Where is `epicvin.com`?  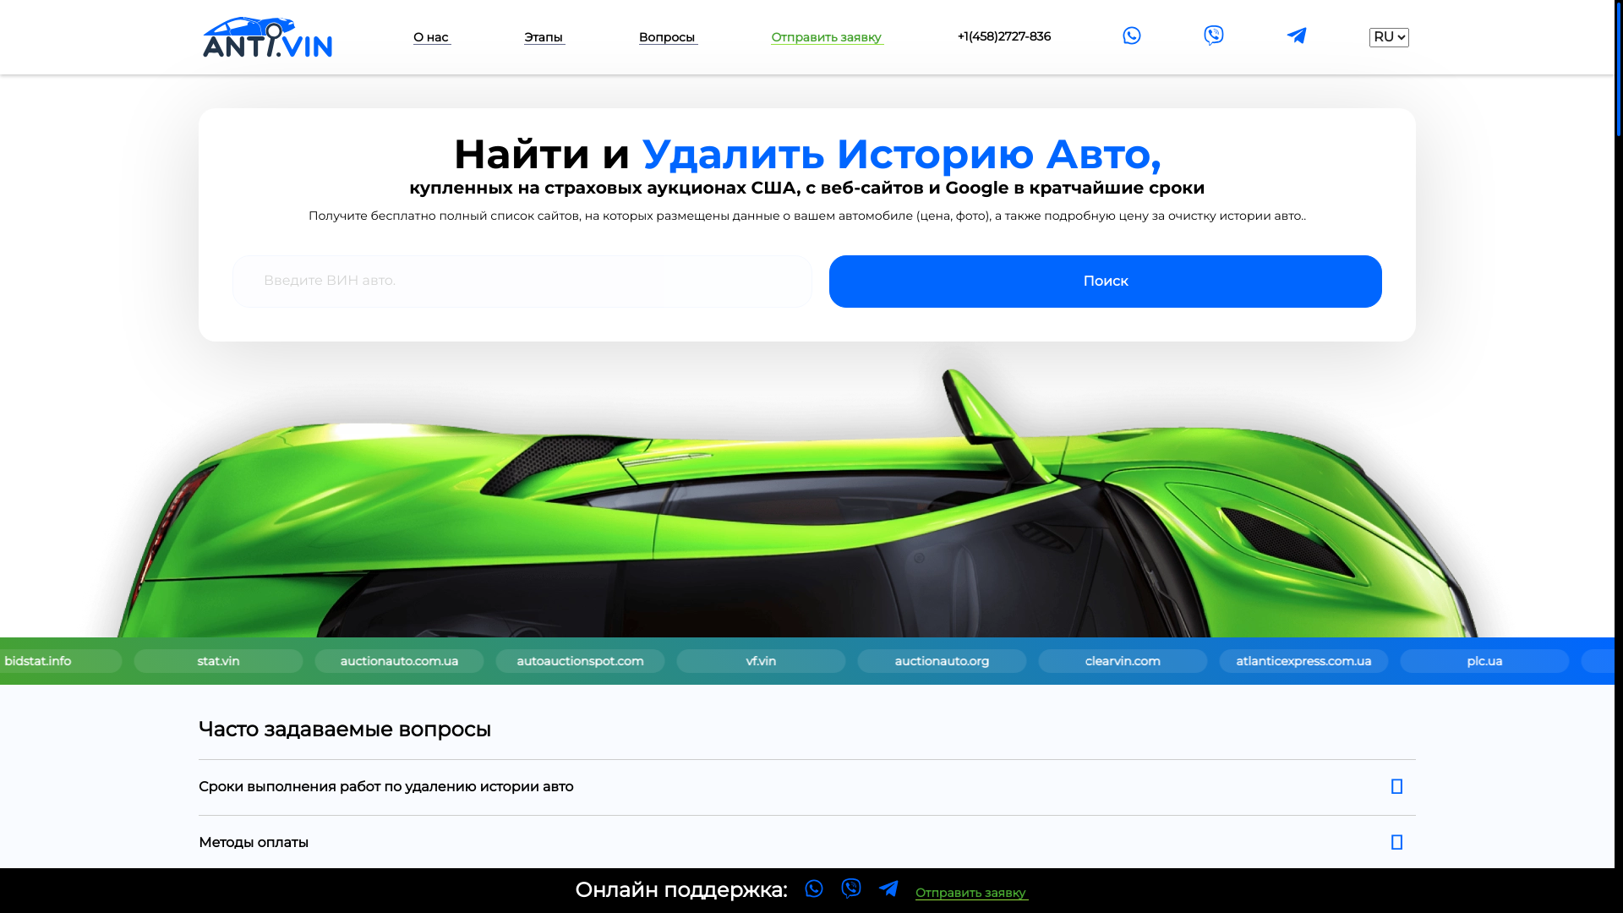
epicvin.com is located at coordinates (333, 661).